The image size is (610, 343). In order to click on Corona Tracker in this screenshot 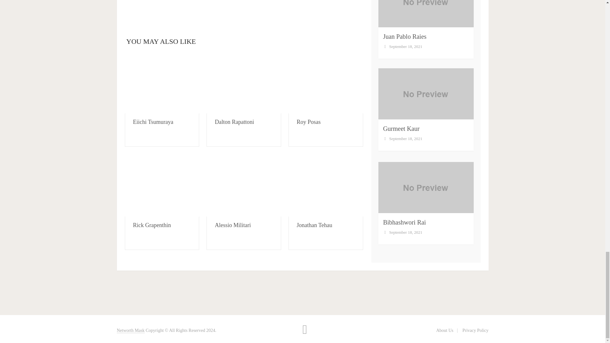, I will do `click(243, 8)`.